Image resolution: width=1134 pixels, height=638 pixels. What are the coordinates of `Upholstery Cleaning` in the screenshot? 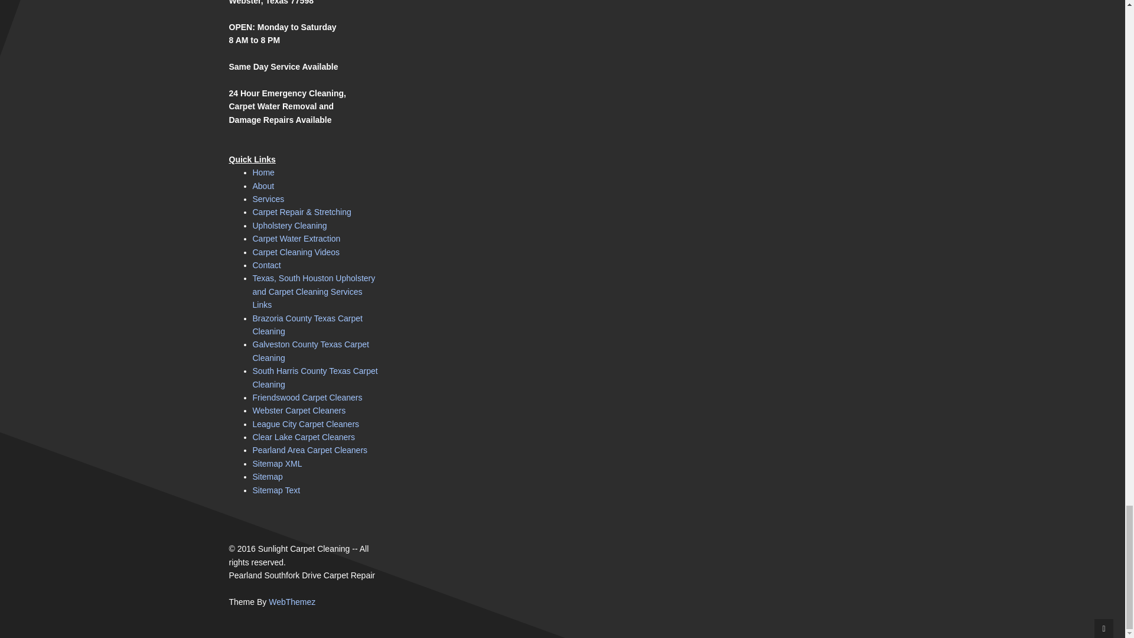 It's located at (290, 225).